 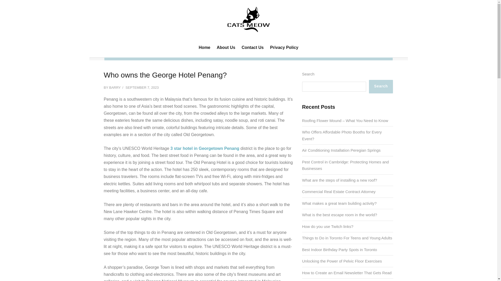 What do you see at coordinates (339, 250) in the screenshot?
I see `Best Indoor Birthday Party Spots in Toronto` at bounding box center [339, 250].